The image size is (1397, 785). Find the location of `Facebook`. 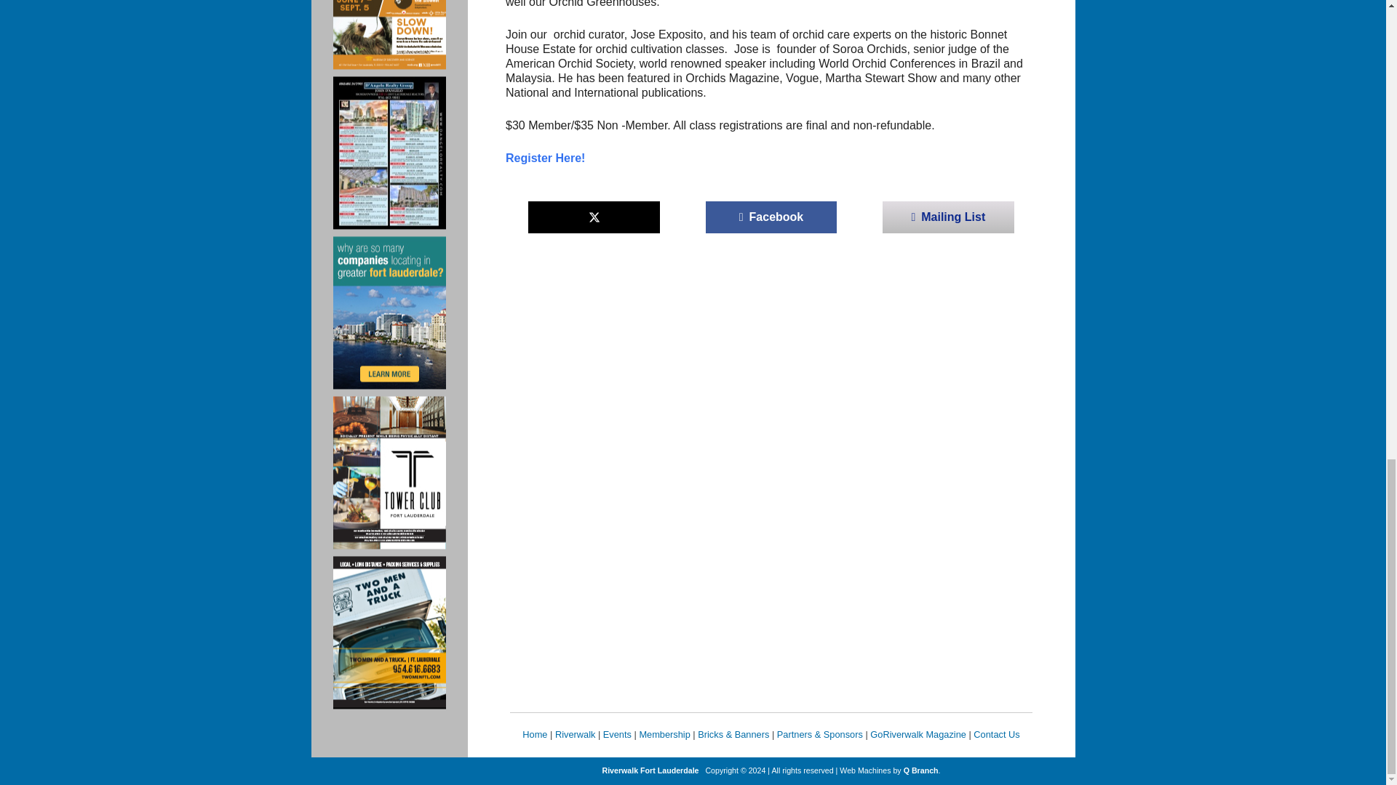

Facebook is located at coordinates (771, 217).